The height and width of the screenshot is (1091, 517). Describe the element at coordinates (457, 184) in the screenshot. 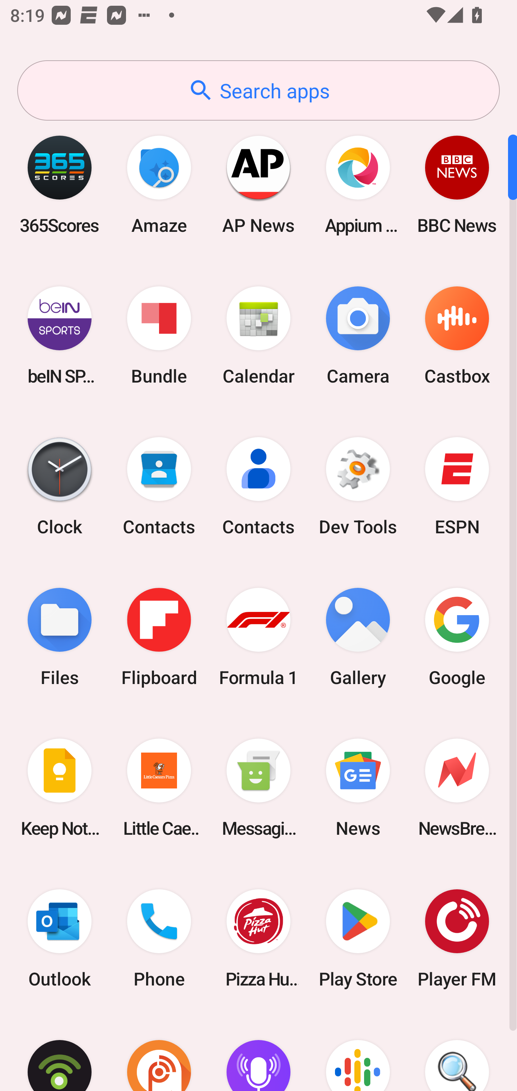

I see `BBC News` at that location.